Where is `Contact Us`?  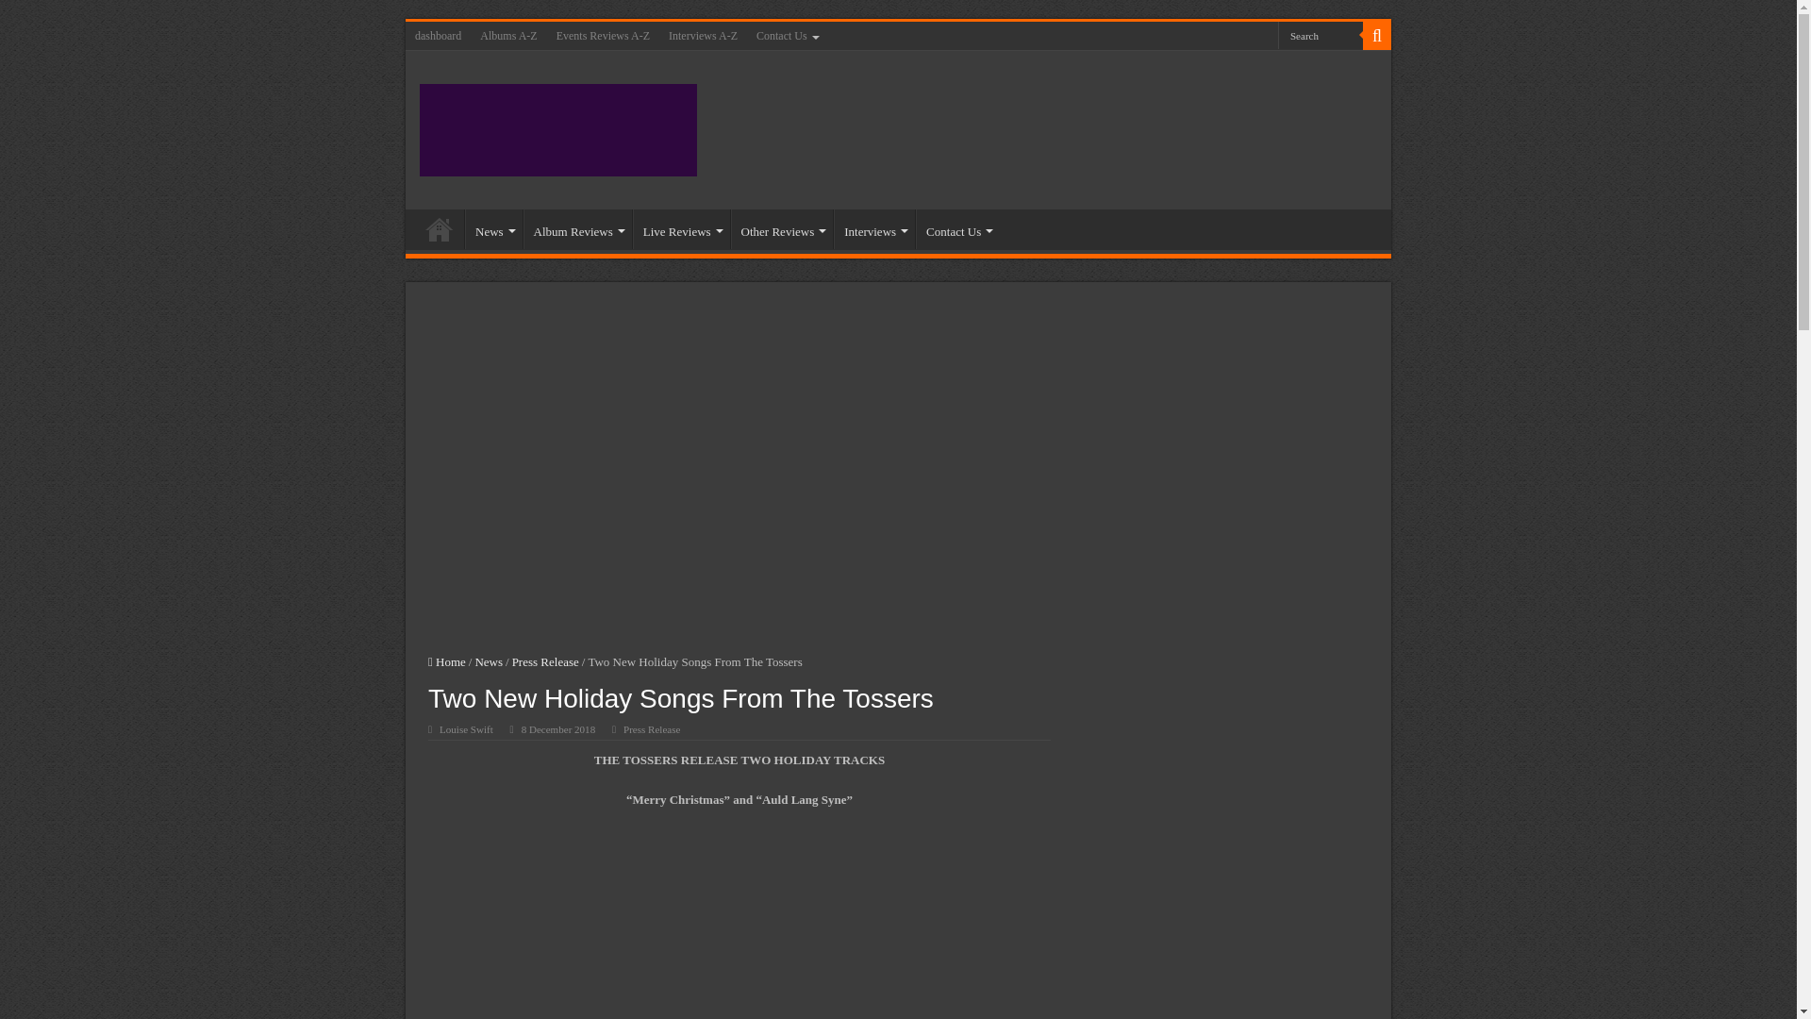 Contact Us is located at coordinates (786, 35).